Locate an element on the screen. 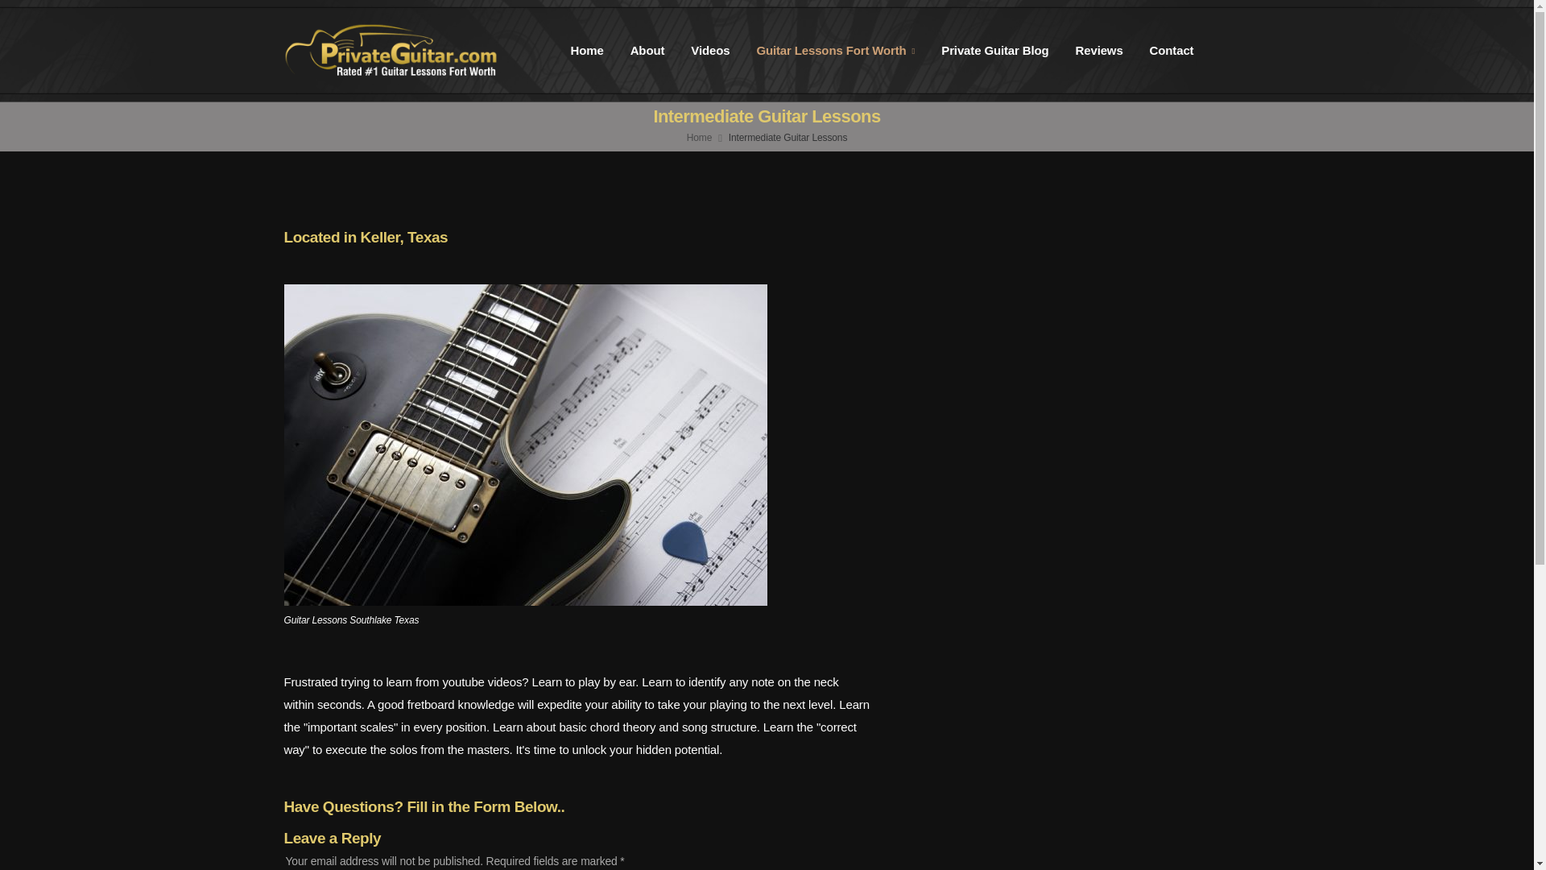 Image resolution: width=1546 pixels, height=870 pixels. Home is located at coordinates (587, 52).